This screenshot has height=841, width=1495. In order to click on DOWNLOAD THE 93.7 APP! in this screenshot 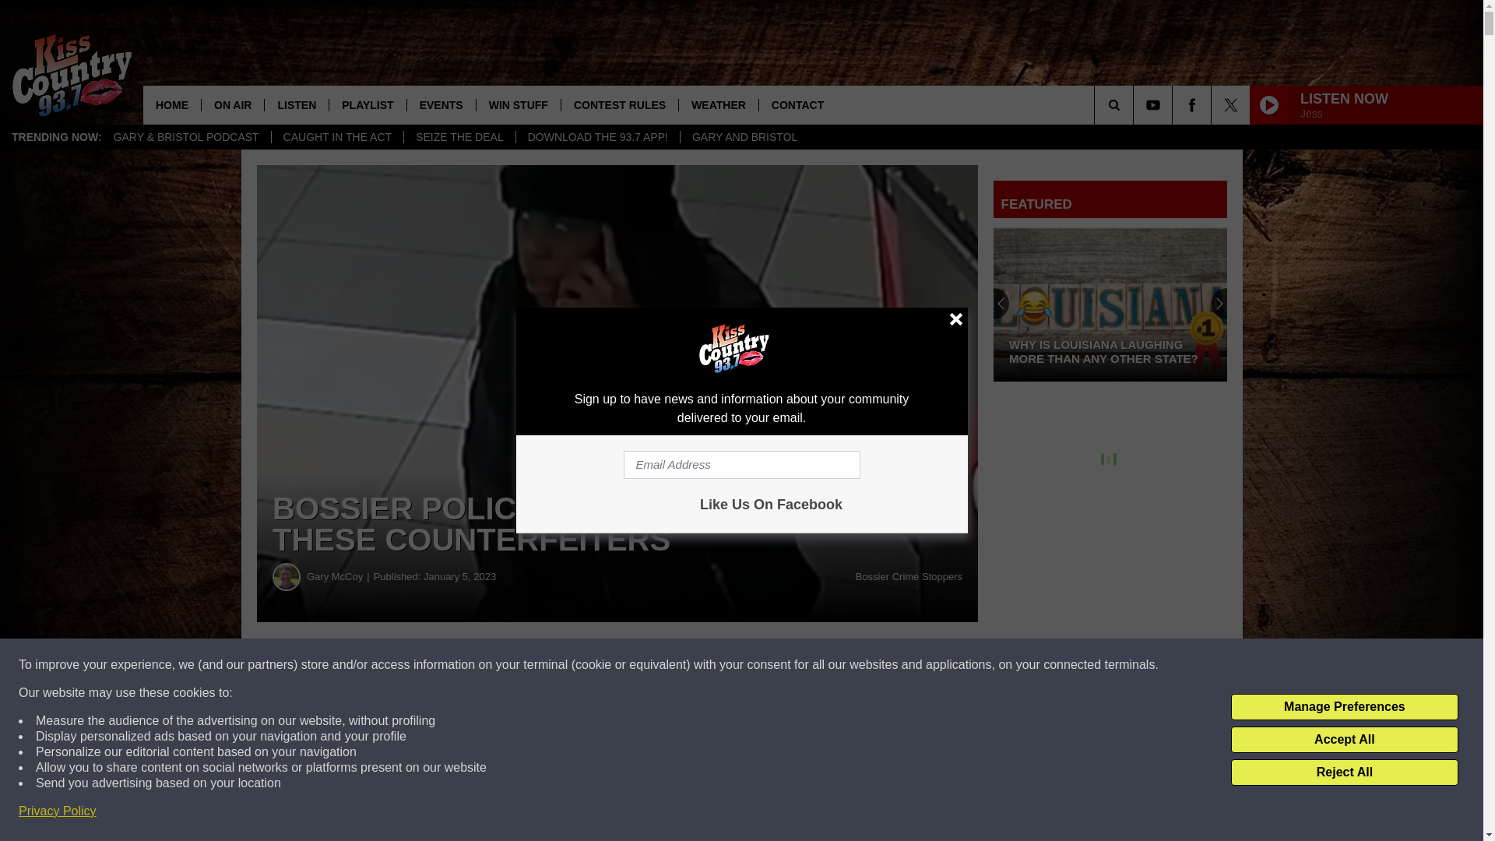, I will do `click(598, 137)`.